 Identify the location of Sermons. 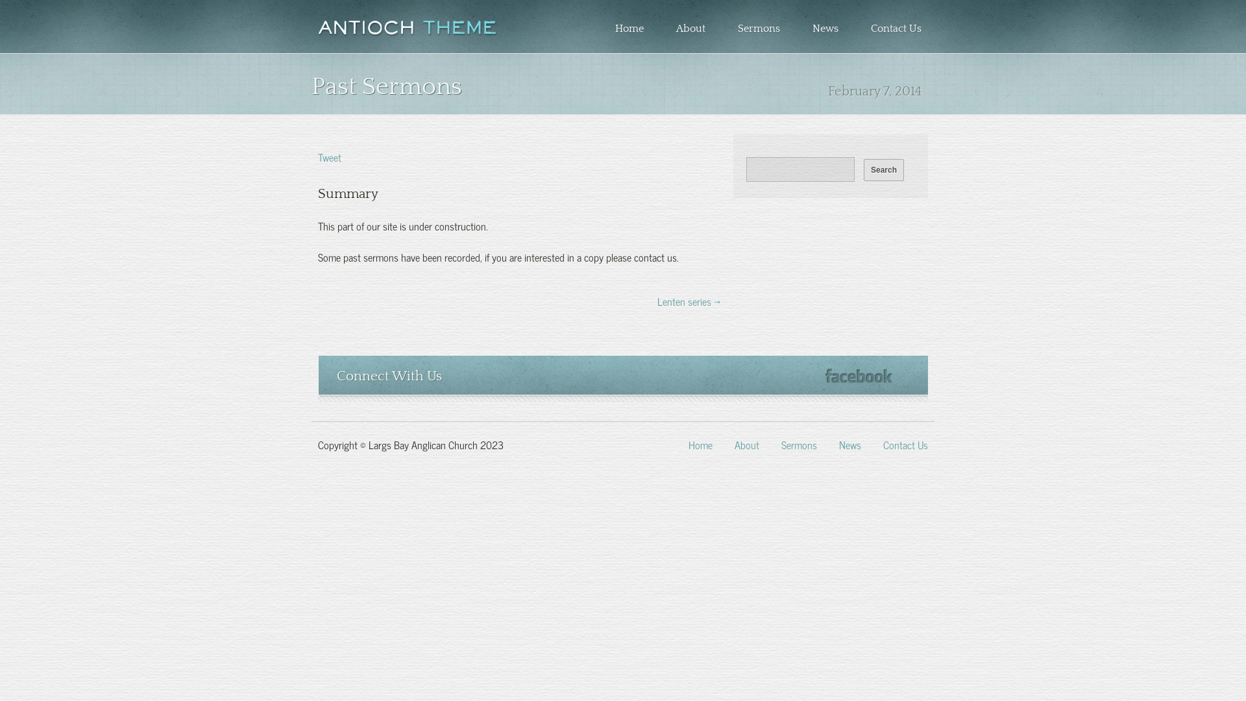
(800, 444).